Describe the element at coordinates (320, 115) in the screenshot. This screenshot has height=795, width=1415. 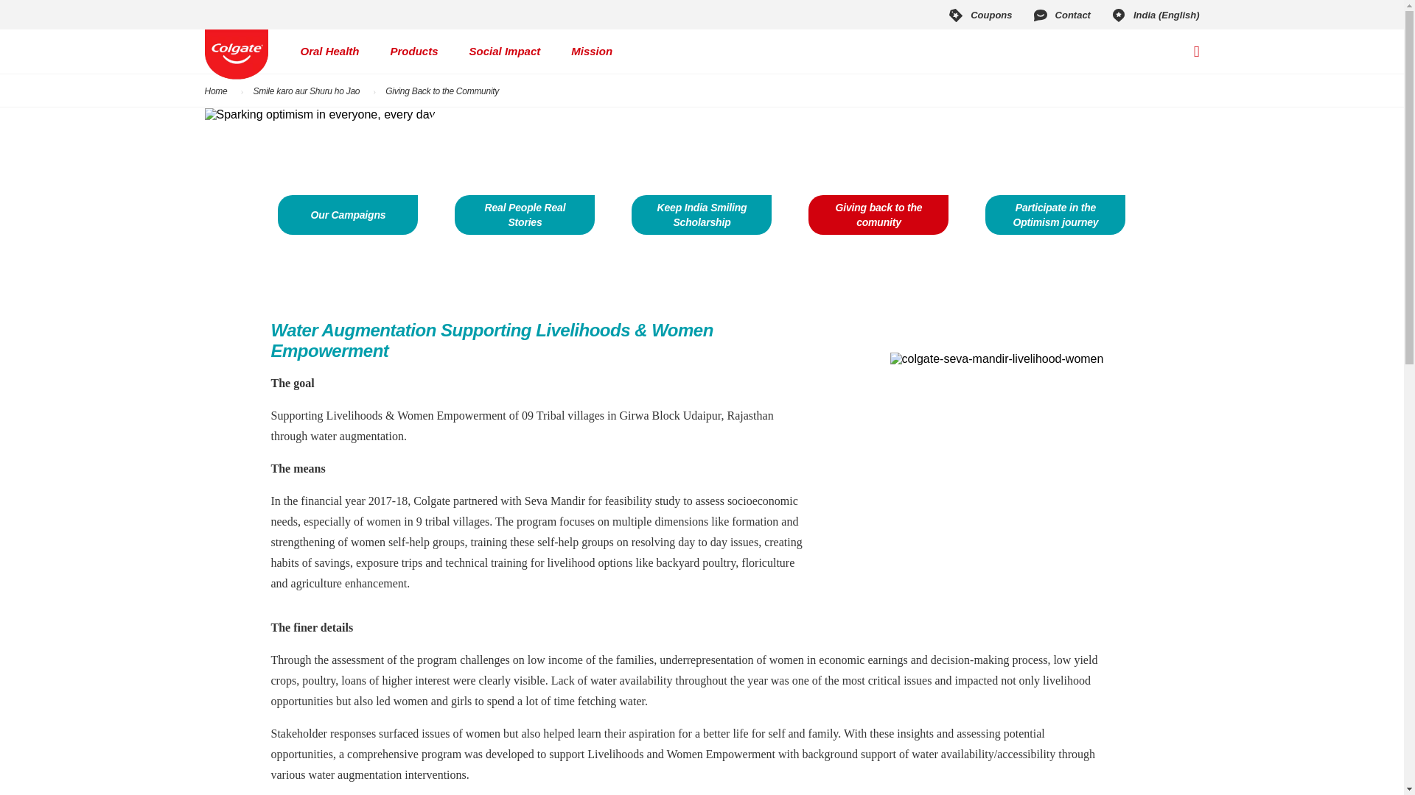
I see `Sparking optimism in everyone, every day` at that location.